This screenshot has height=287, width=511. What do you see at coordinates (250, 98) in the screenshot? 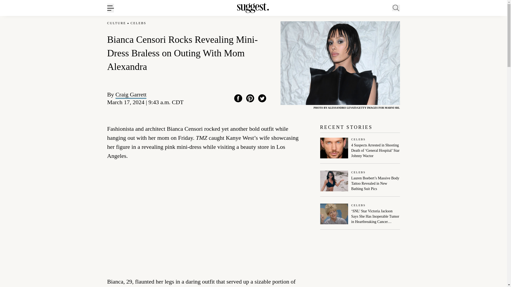
I see `Pinterest` at bounding box center [250, 98].